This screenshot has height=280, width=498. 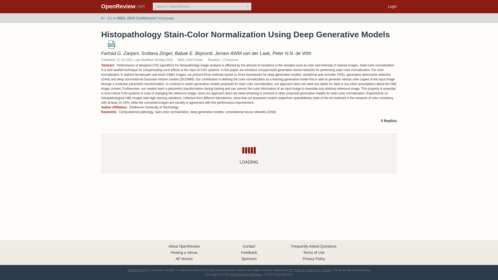 I want to click on Go to MIDL 2018 Conference homepage, so click(x=137, y=18).